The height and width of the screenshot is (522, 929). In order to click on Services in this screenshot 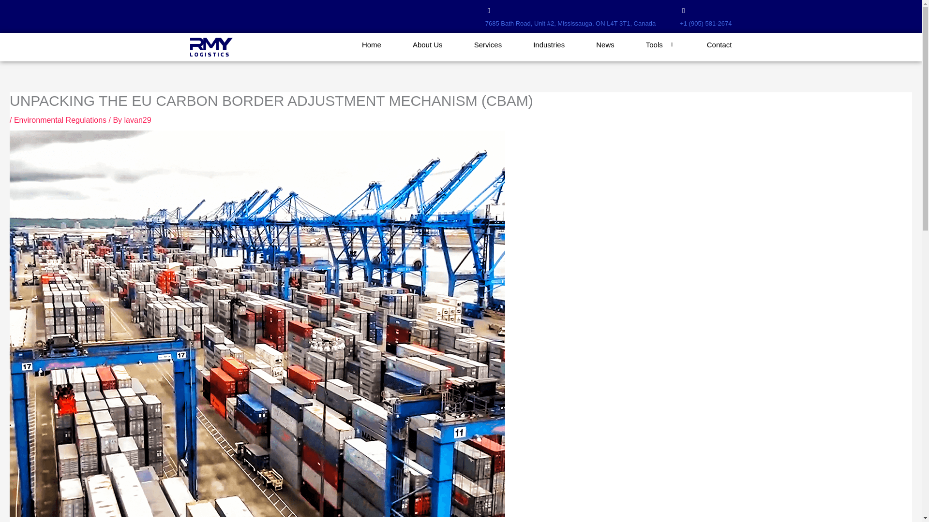, I will do `click(472, 44)`.